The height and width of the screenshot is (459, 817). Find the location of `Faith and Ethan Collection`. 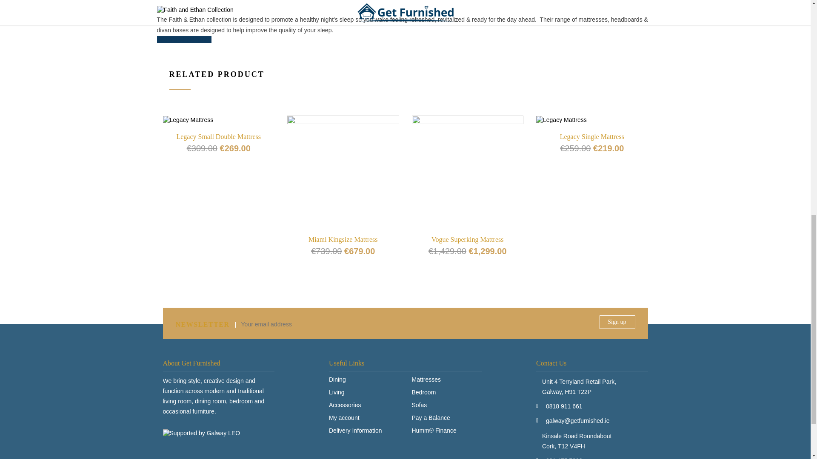

Faith and Ethan Collection is located at coordinates (195, 10).